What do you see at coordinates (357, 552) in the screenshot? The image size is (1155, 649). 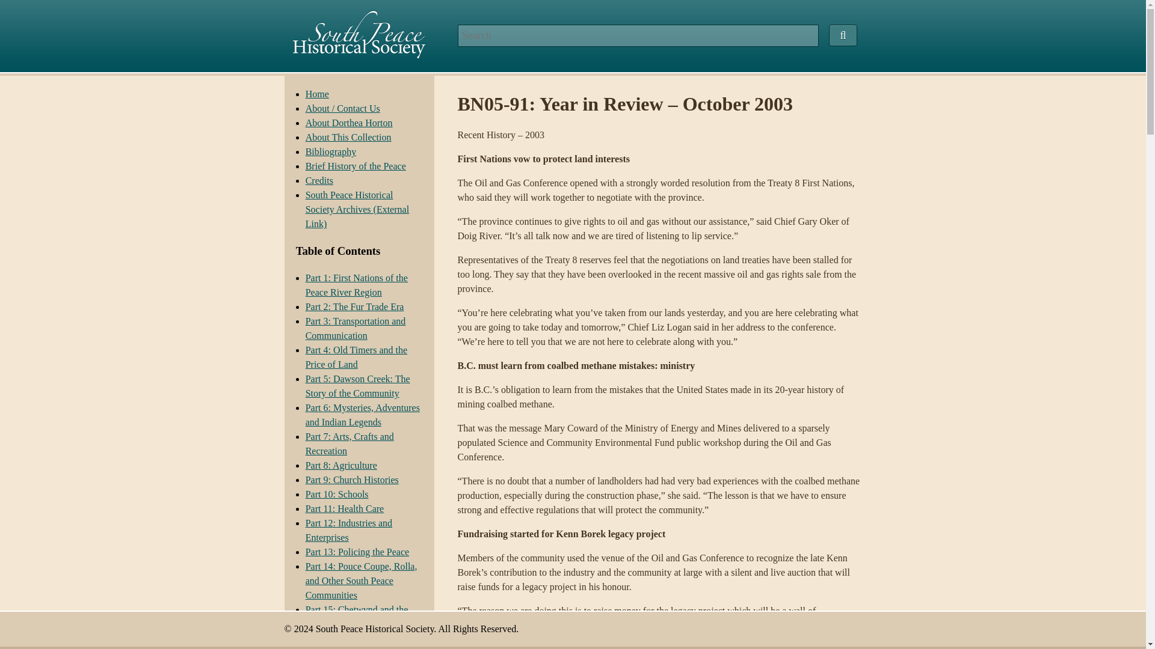 I see `Part 13: Policing the Peace` at bounding box center [357, 552].